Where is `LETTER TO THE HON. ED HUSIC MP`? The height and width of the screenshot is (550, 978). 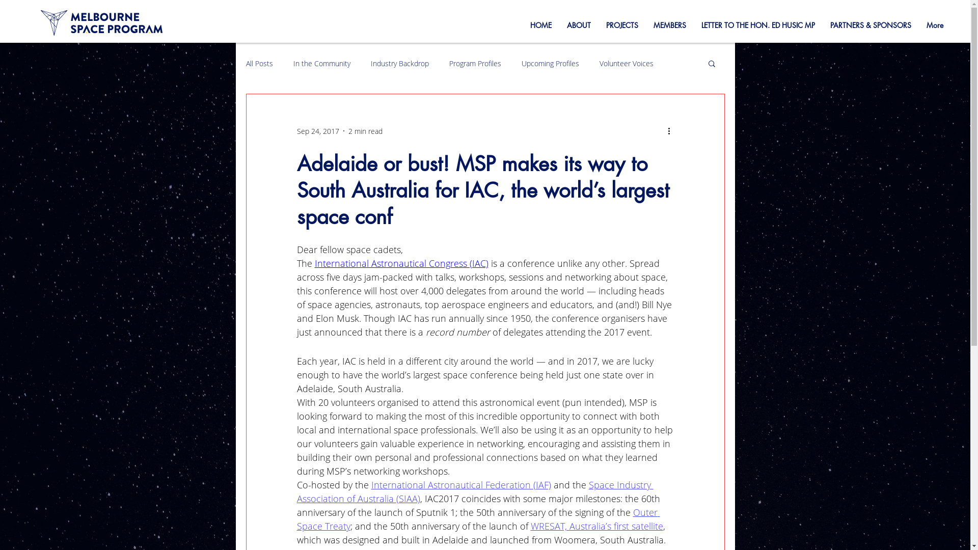
LETTER TO THE HON. ED HUSIC MP is located at coordinates (758, 25).